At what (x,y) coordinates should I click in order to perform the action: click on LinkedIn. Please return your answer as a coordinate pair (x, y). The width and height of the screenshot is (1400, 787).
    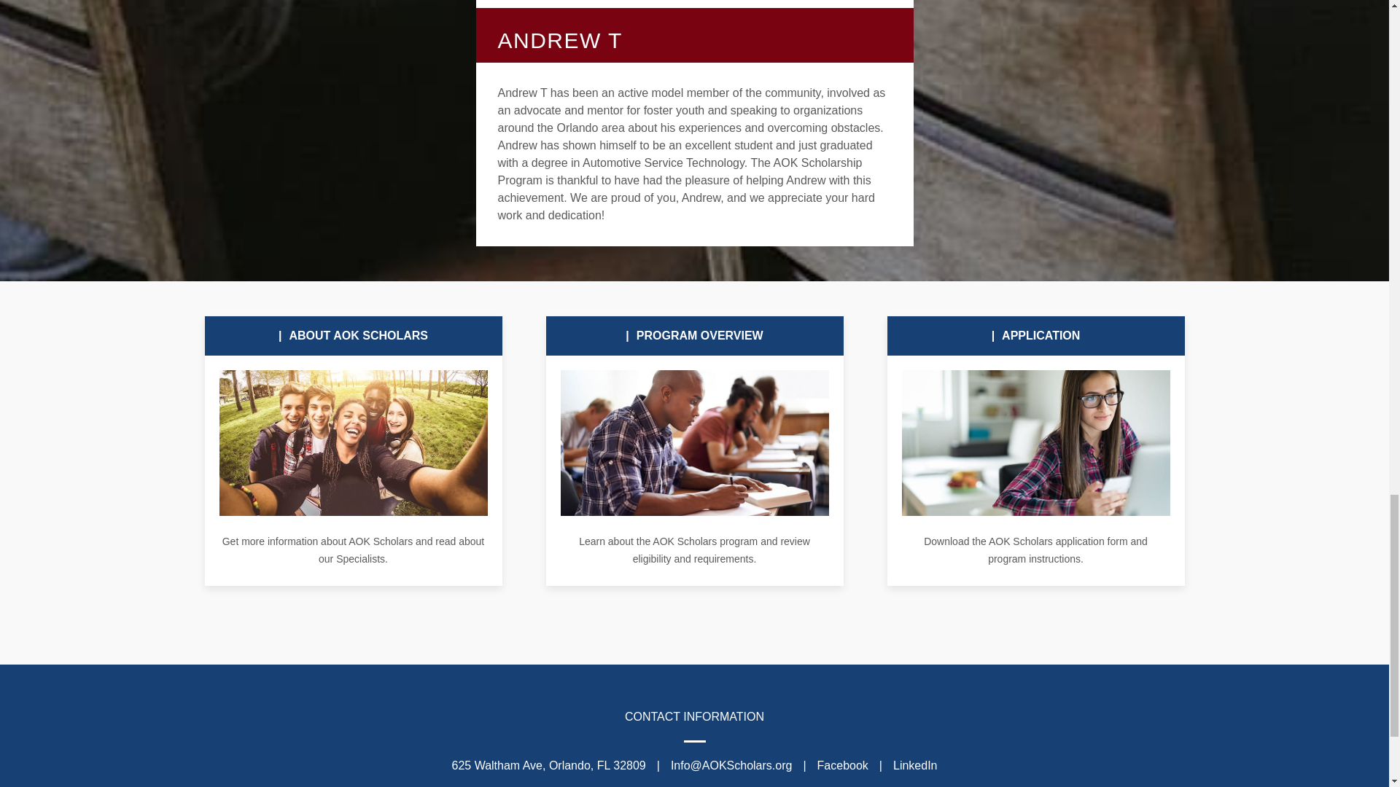
    Looking at the image, I should click on (915, 765).